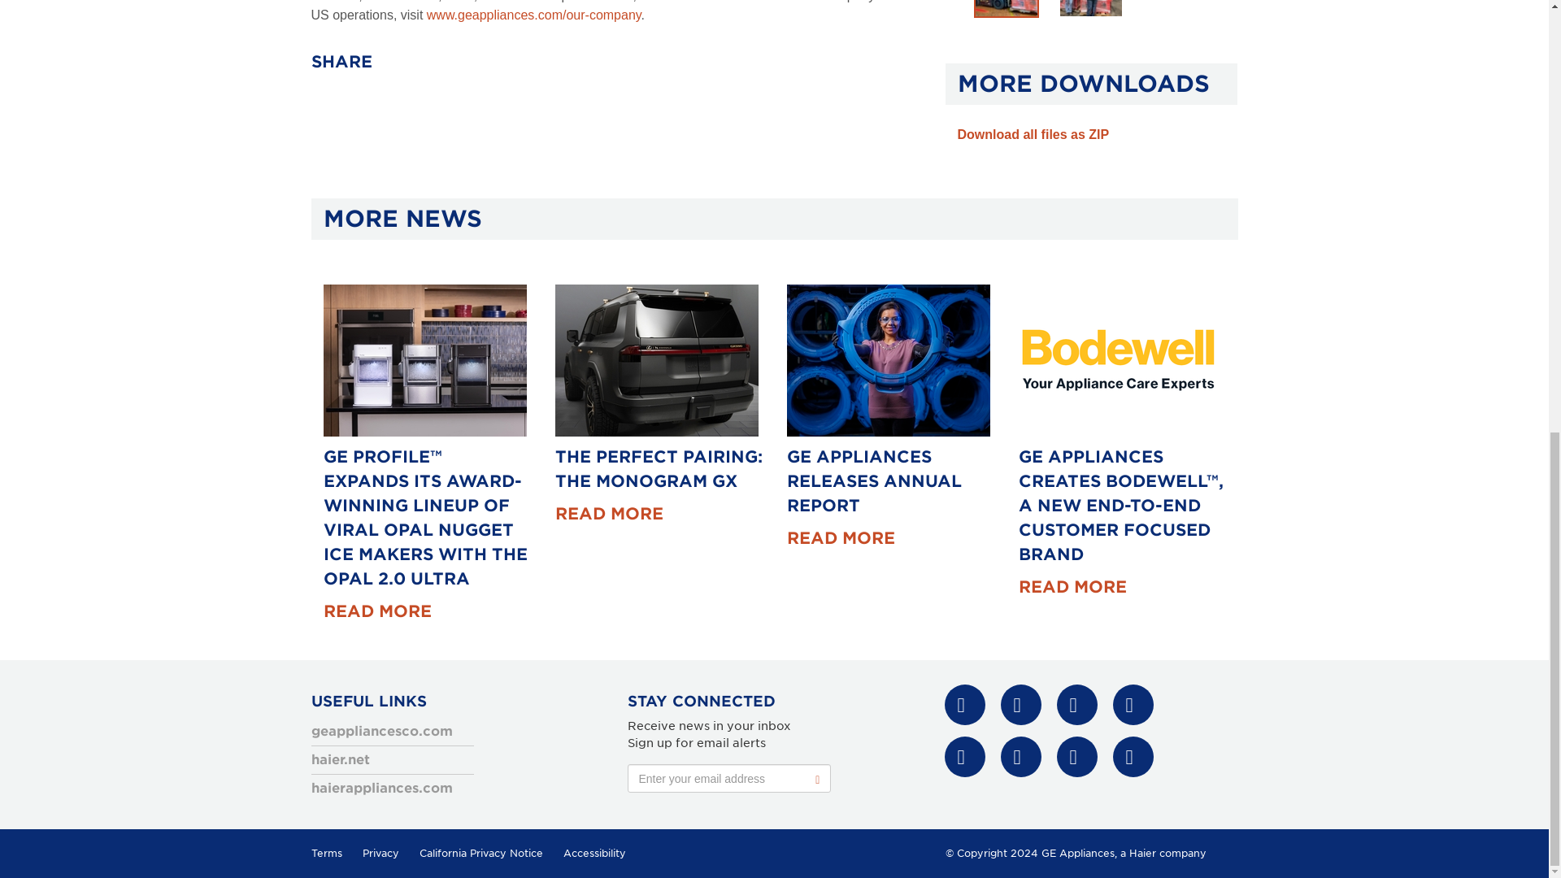 Image resolution: width=1561 pixels, height=878 pixels. What do you see at coordinates (964, 705) in the screenshot?
I see `Facebook` at bounding box center [964, 705].